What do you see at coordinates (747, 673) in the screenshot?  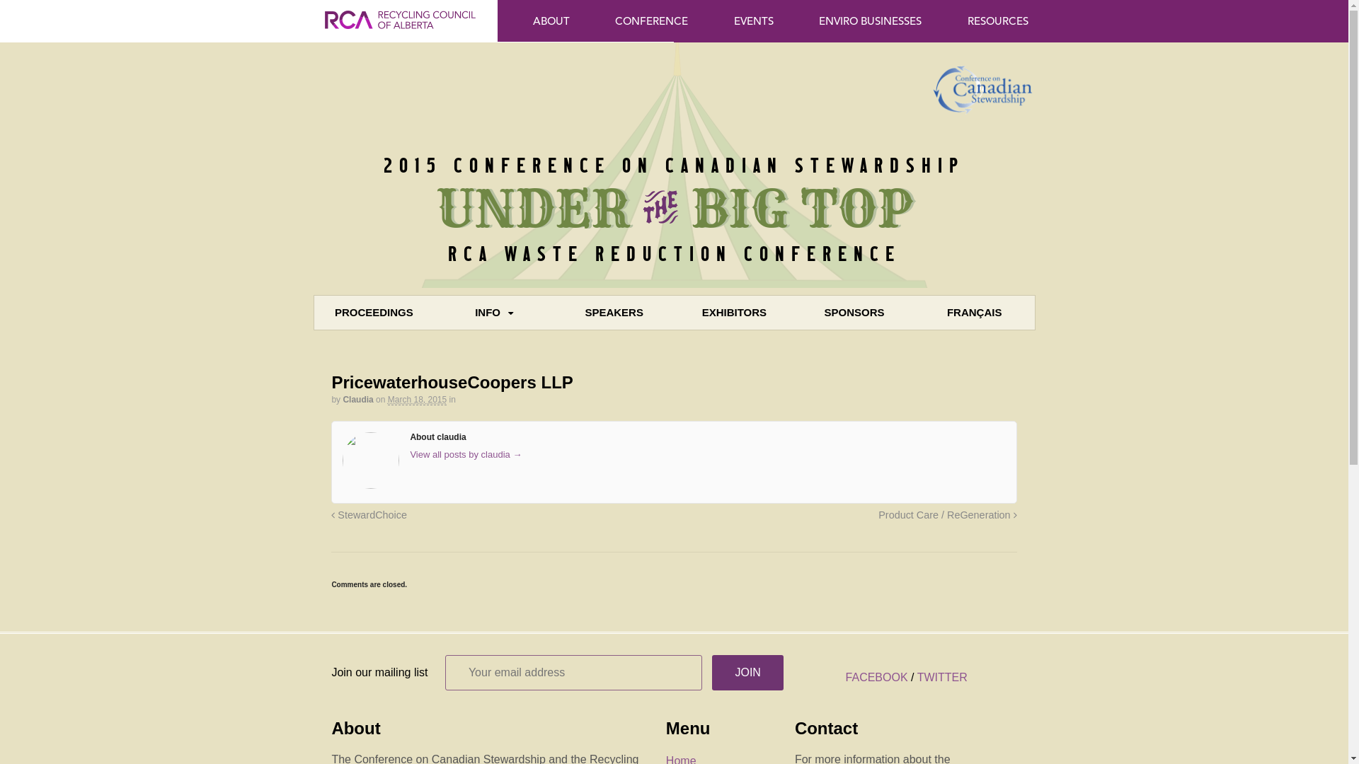 I see `Join` at bounding box center [747, 673].